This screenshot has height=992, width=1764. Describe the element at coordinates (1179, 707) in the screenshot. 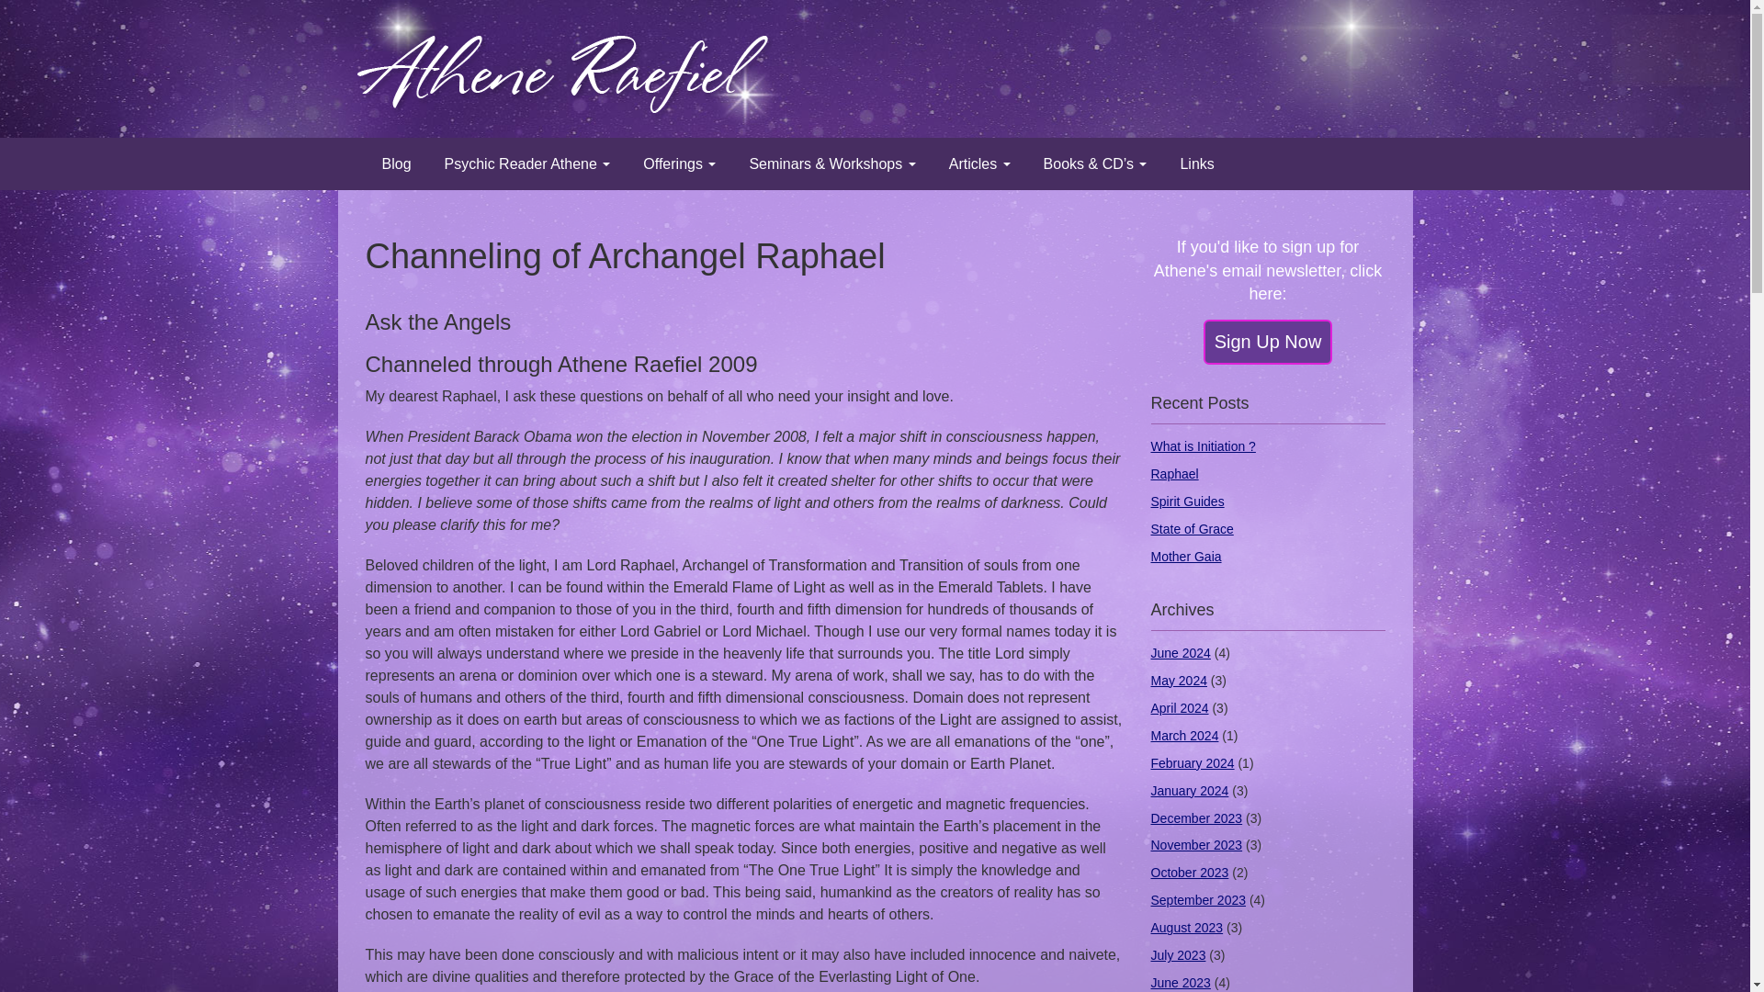

I see `April 2024` at that location.